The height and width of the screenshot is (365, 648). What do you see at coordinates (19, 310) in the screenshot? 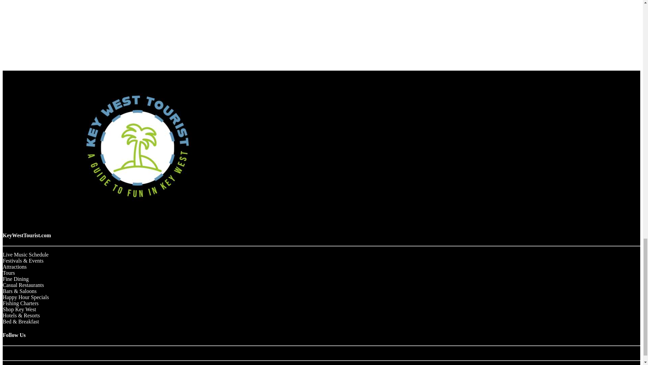
I see `Shop Key West` at bounding box center [19, 310].